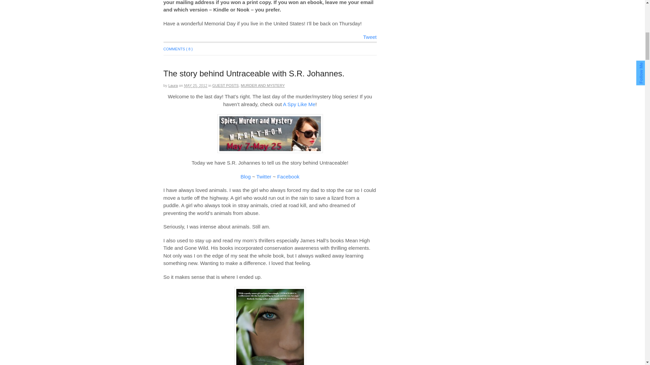 The width and height of the screenshot is (650, 365). Describe the element at coordinates (262, 86) in the screenshot. I see `MURDER AND MYSTERY` at that location.